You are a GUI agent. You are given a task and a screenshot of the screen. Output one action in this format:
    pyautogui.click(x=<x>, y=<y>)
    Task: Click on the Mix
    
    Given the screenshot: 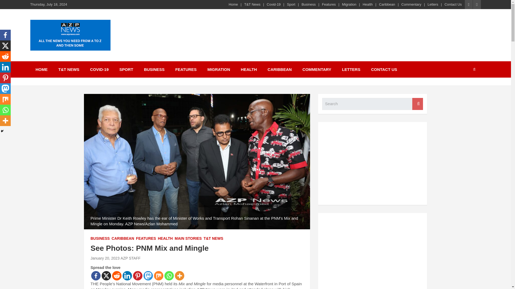 What is the action you would take?
    pyautogui.click(x=159, y=276)
    